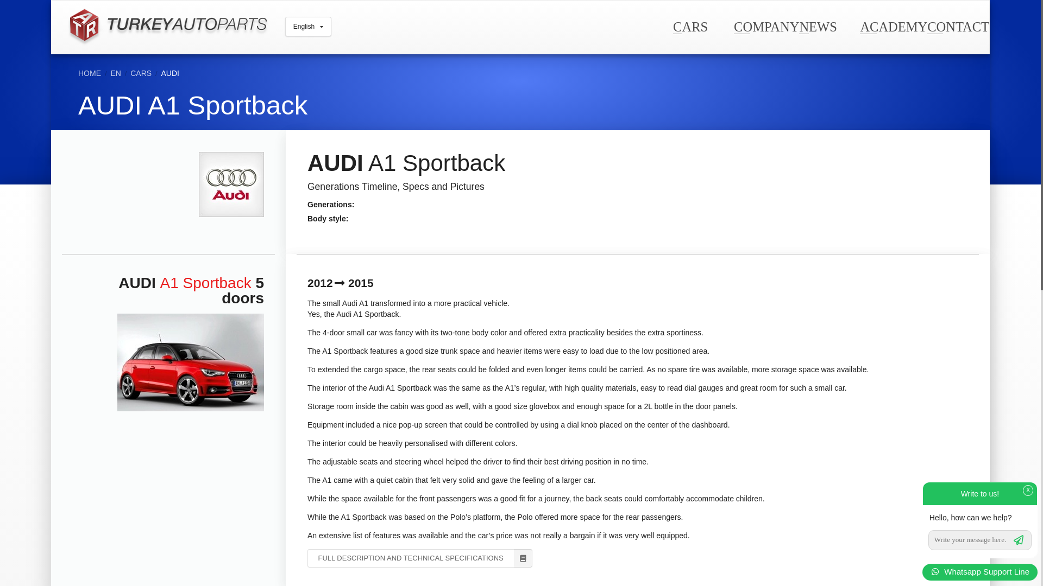 This screenshot has height=586, width=1043. I want to click on CONTACT, so click(958, 26).